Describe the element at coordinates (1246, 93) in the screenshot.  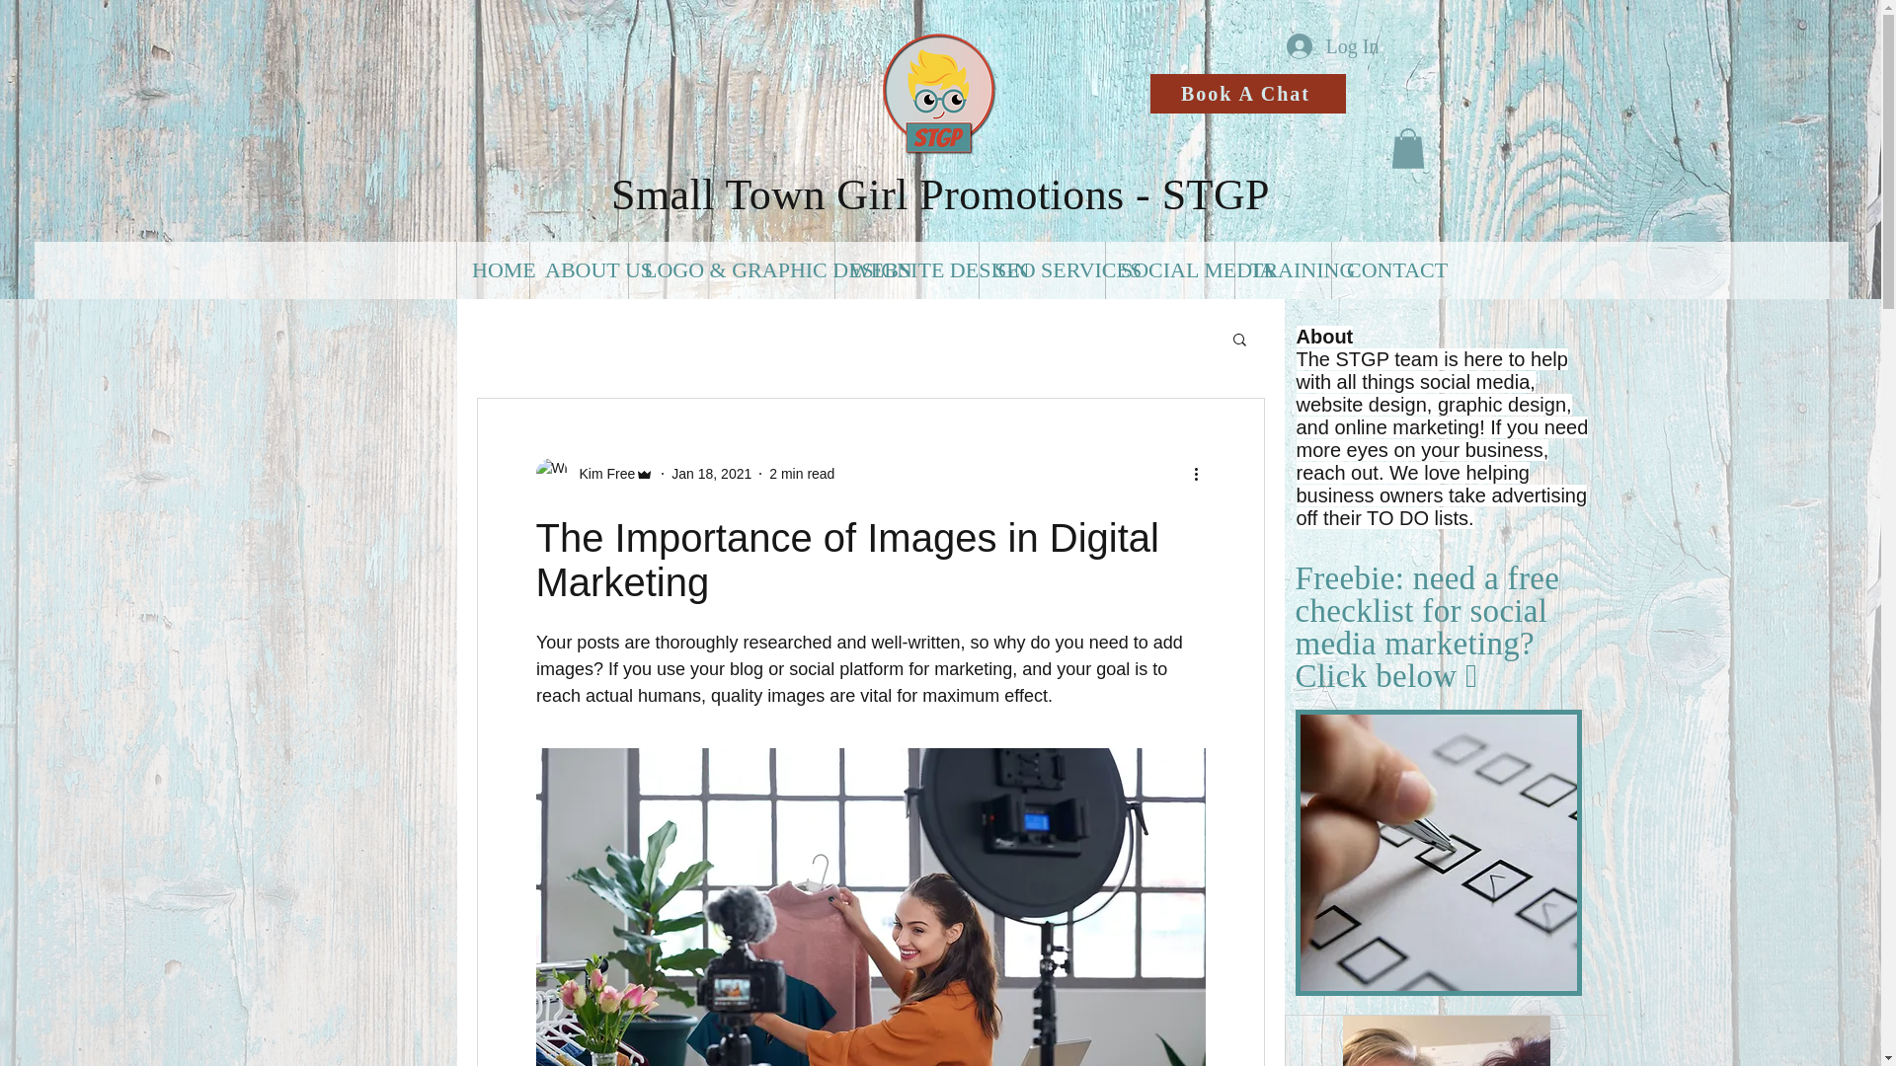
I see `Book A Chat` at that location.